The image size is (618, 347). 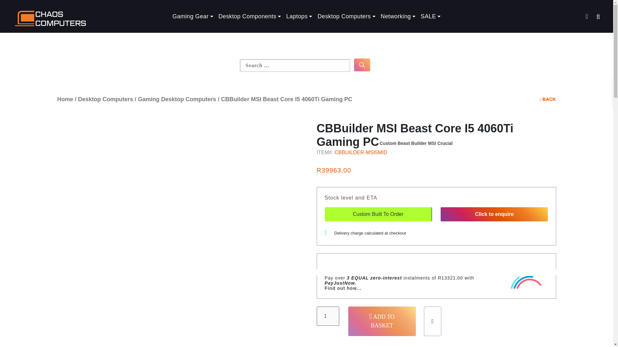 I want to click on Desktop Computers, so click(x=346, y=16).